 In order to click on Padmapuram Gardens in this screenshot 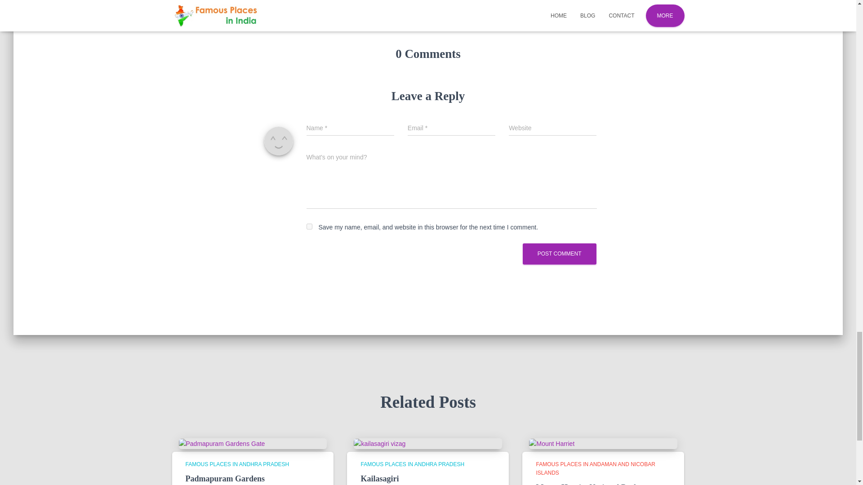, I will do `click(225, 479)`.